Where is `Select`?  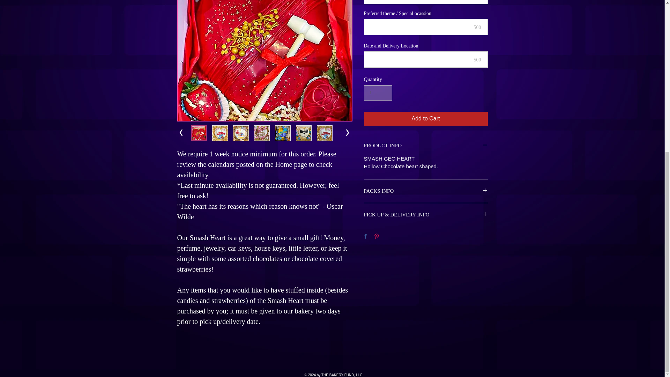 Select is located at coordinates (426, 2).